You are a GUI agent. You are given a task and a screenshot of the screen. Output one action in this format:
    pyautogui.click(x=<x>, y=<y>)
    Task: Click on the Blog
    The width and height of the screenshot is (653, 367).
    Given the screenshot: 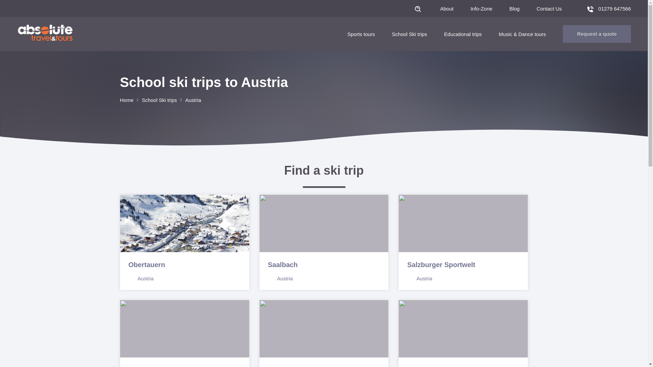 What is the action you would take?
    pyautogui.click(x=514, y=8)
    